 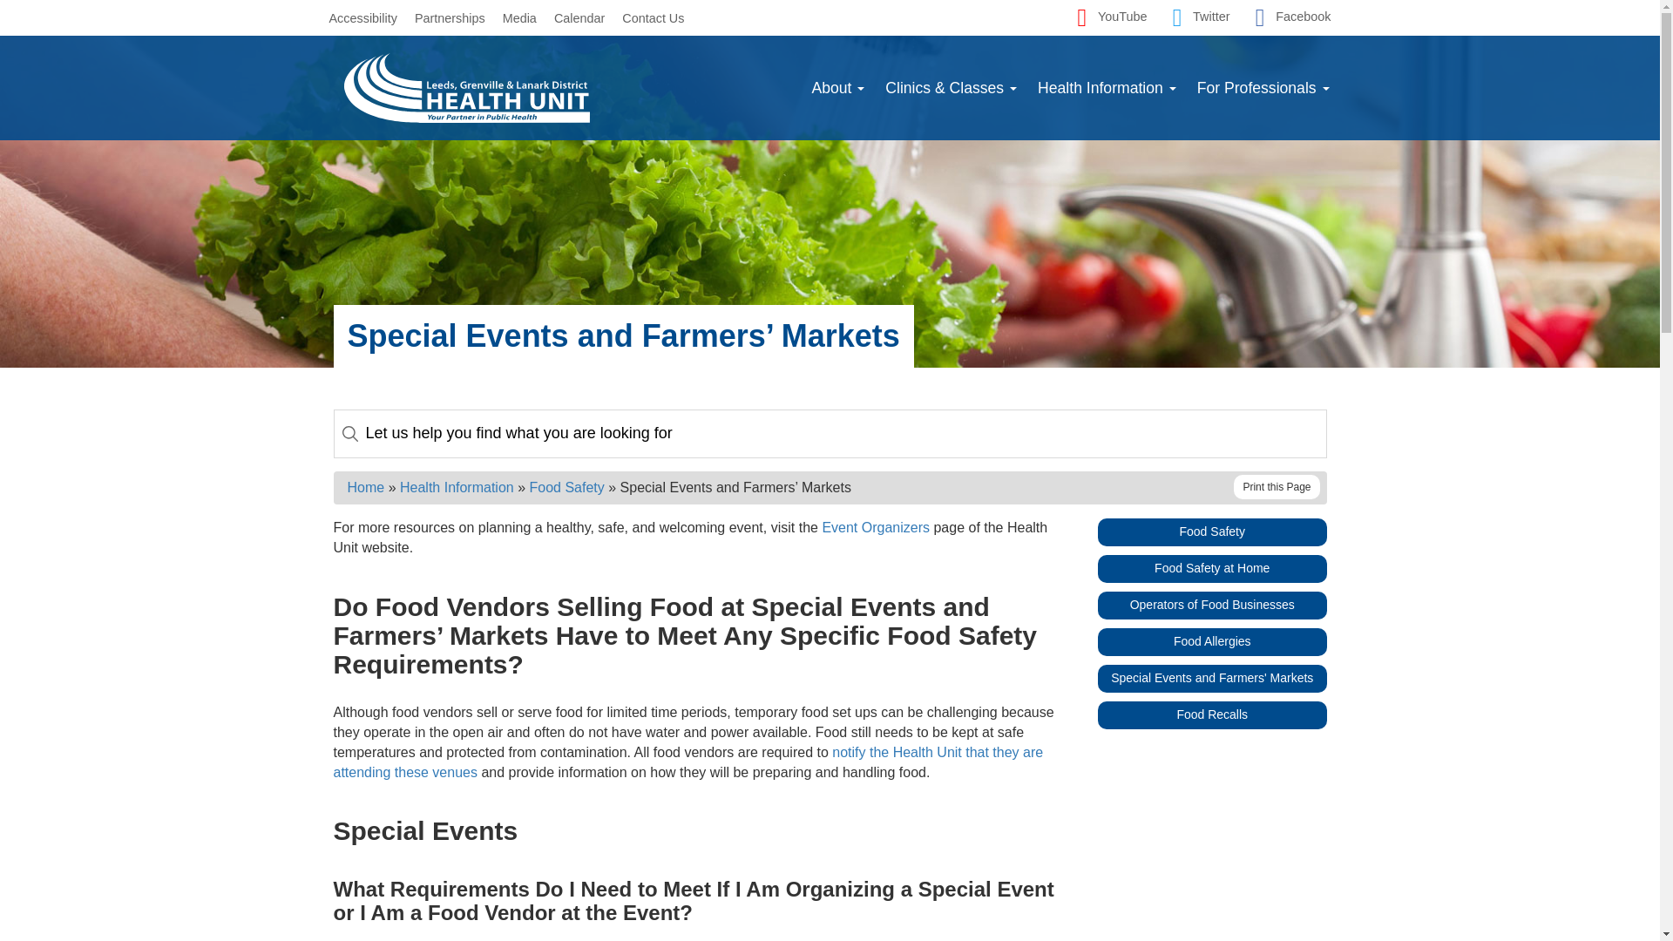 I want to click on Facebook, so click(x=1290, y=17).